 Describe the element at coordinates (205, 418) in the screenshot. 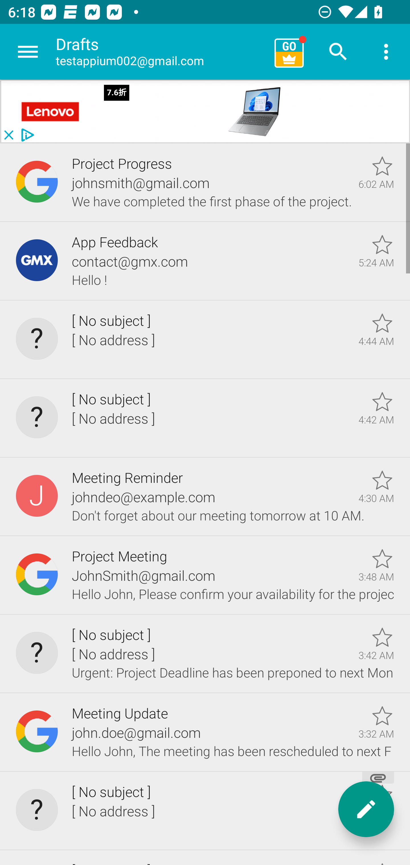

I see `[ No subject ], [ No address ], 4:42 AM` at that location.